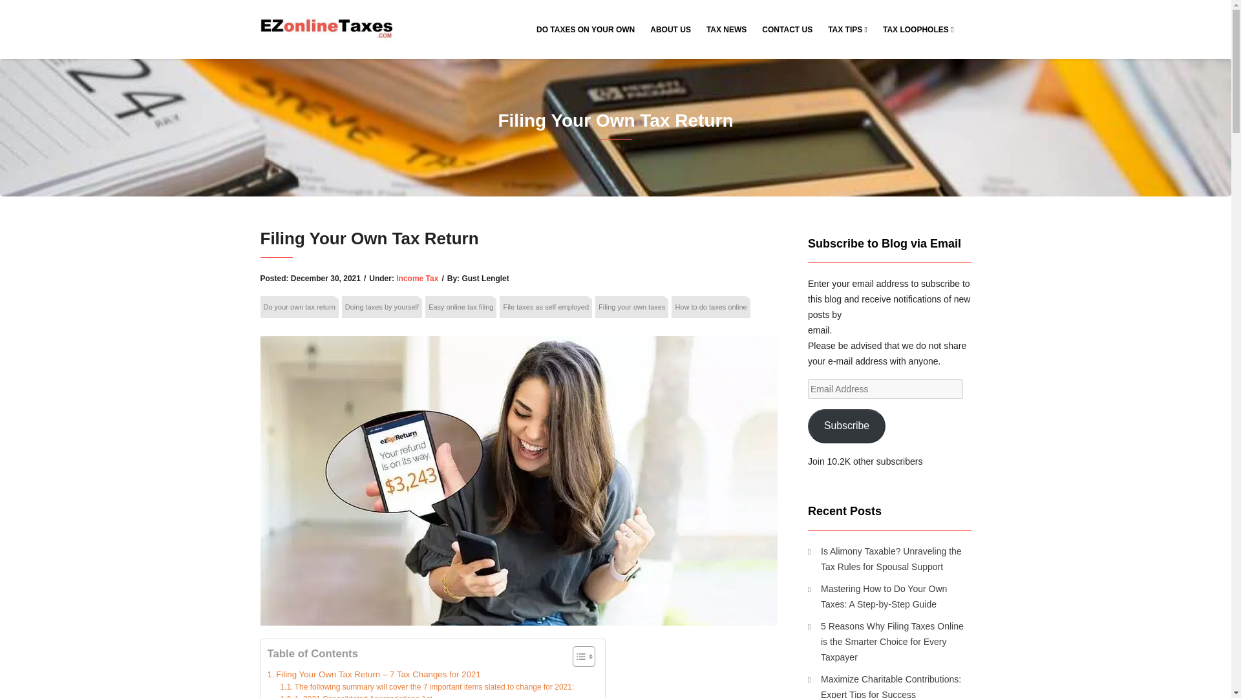 Image resolution: width=1241 pixels, height=698 pixels. I want to click on File taxes as self employed, so click(546, 306).